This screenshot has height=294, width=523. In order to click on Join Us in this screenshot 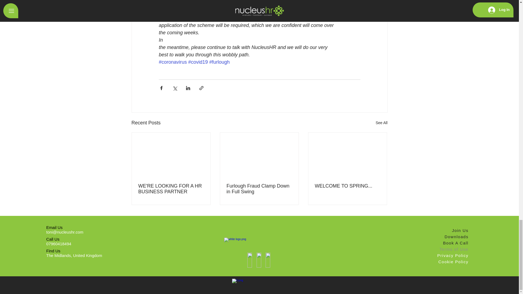, I will do `click(450, 230)`.